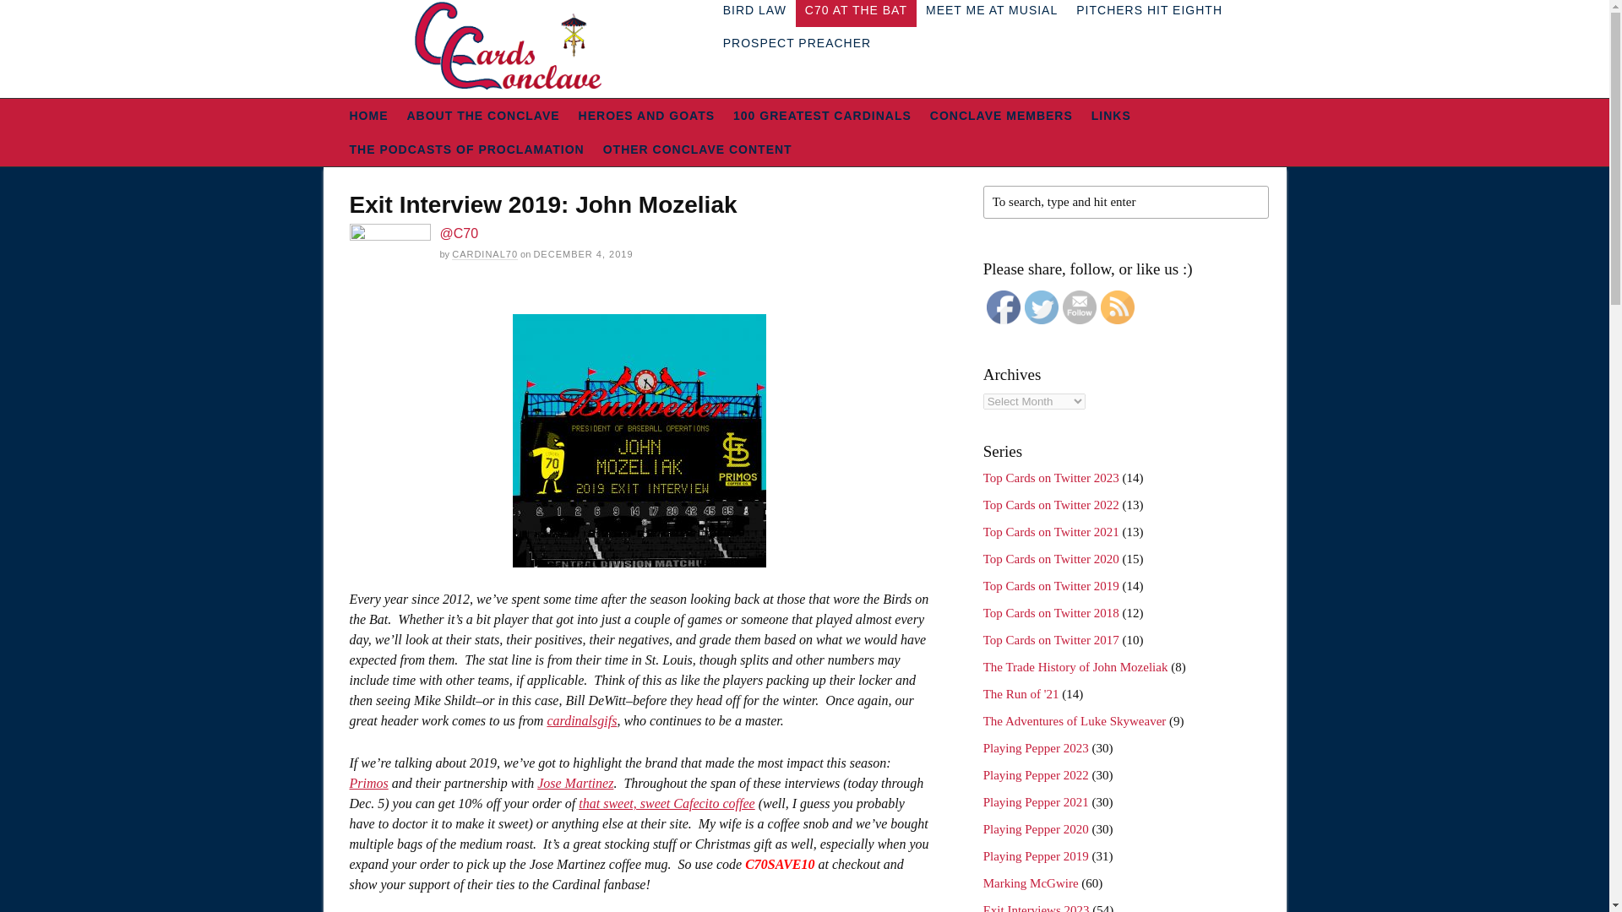 This screenshot has height=912, width=1622. Describe the element at coordinates (645, 115) in the screenshot. I see `HEROES AND GOATS` at that location.